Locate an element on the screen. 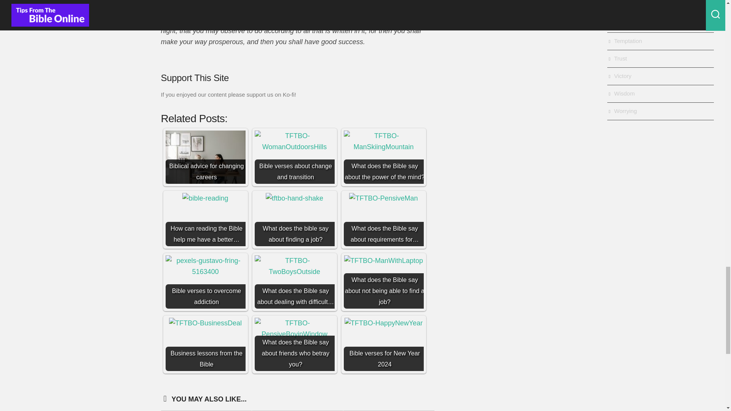 The width and height of the screenshot is (731, 411). Bible verses about change and transition is located at coordinates (294, 157).